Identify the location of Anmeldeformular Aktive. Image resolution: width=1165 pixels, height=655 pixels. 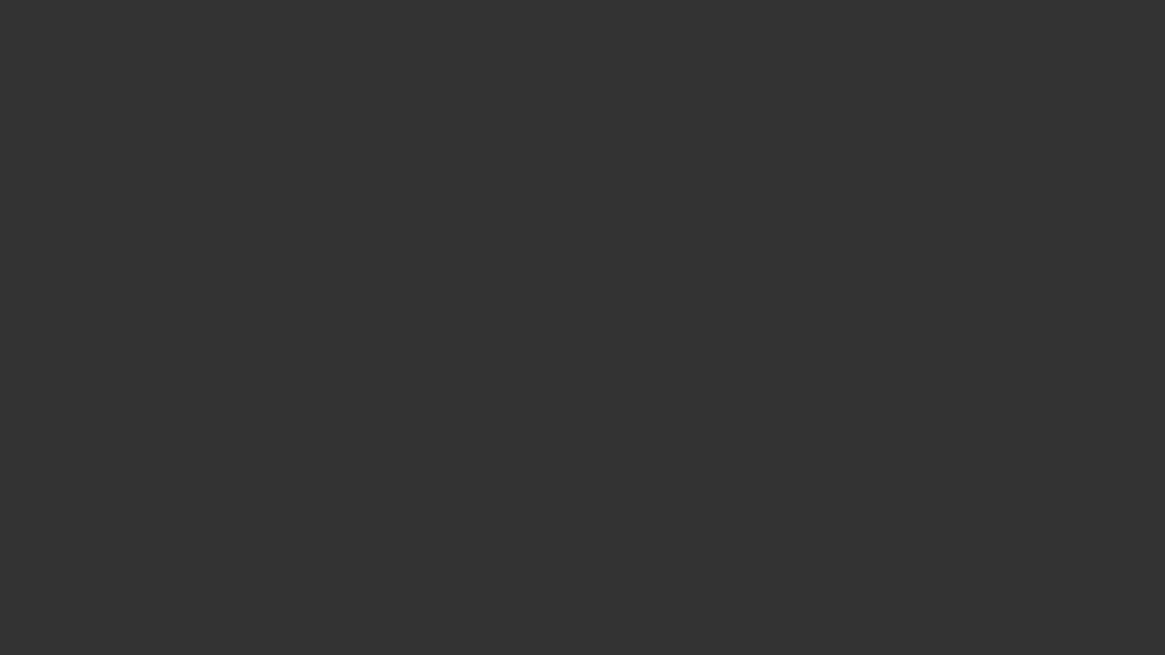
(97, 249).